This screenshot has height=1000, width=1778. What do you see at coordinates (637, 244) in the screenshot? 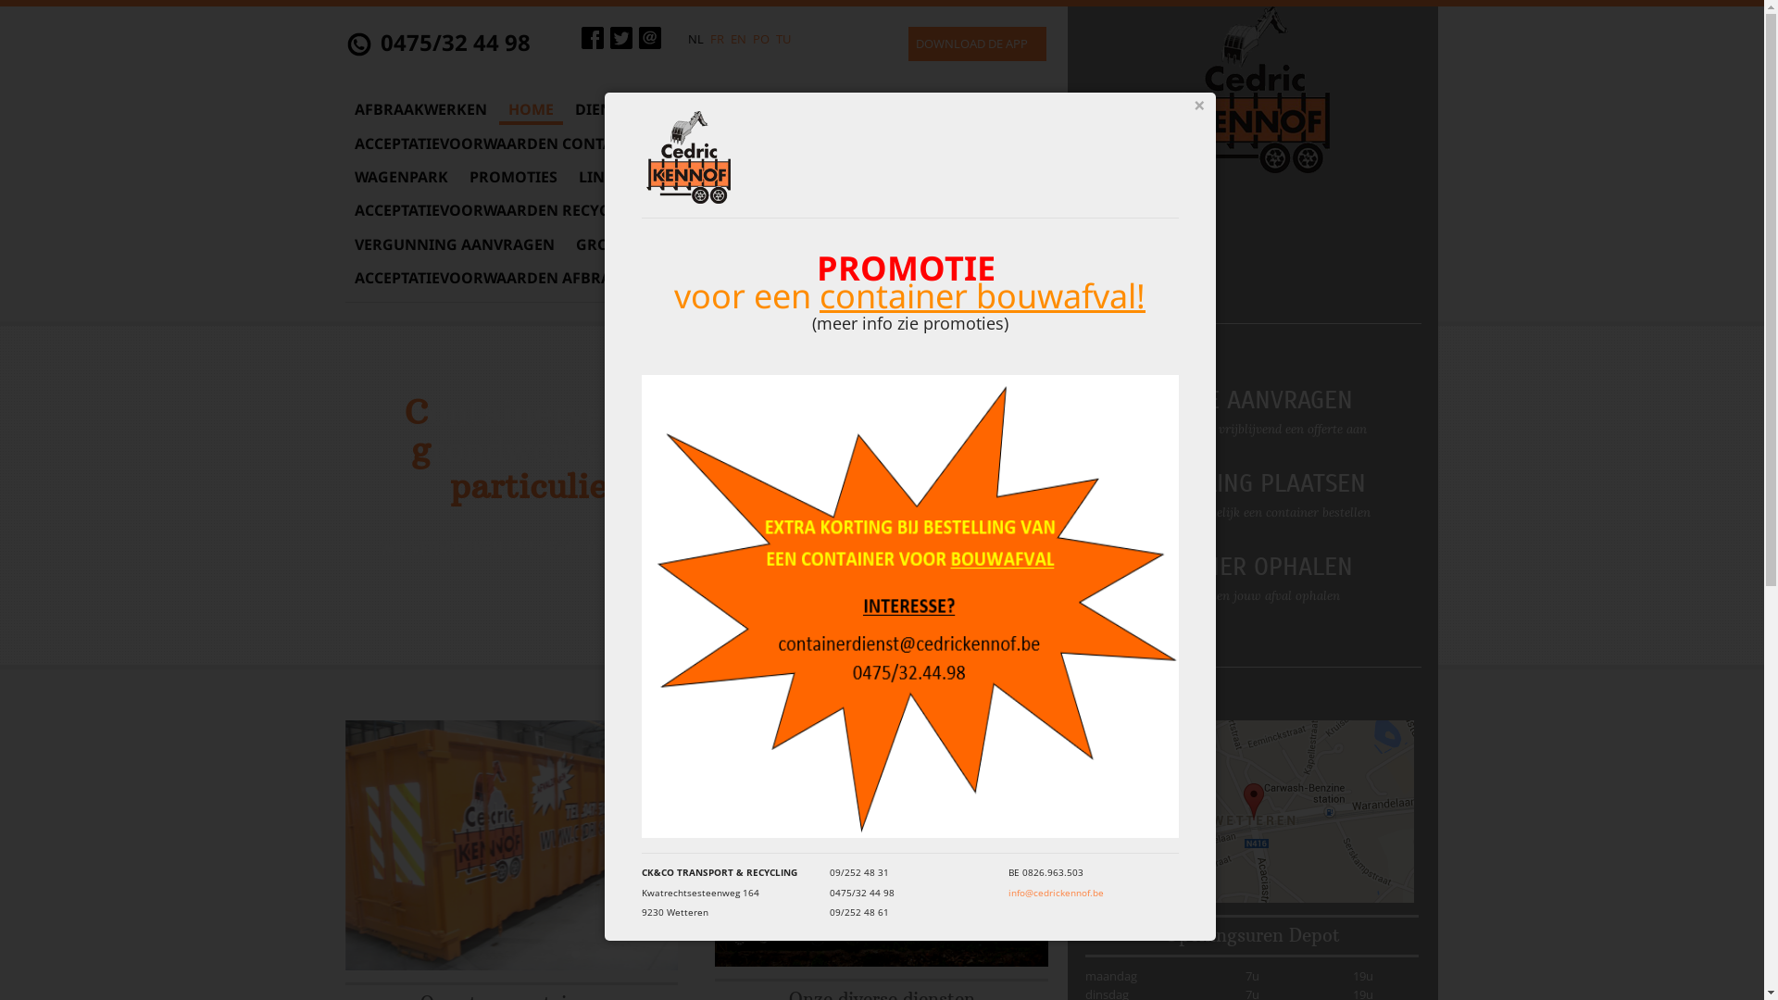
I see `GRONDSTOFFEN` at bounding box center [637, 244].